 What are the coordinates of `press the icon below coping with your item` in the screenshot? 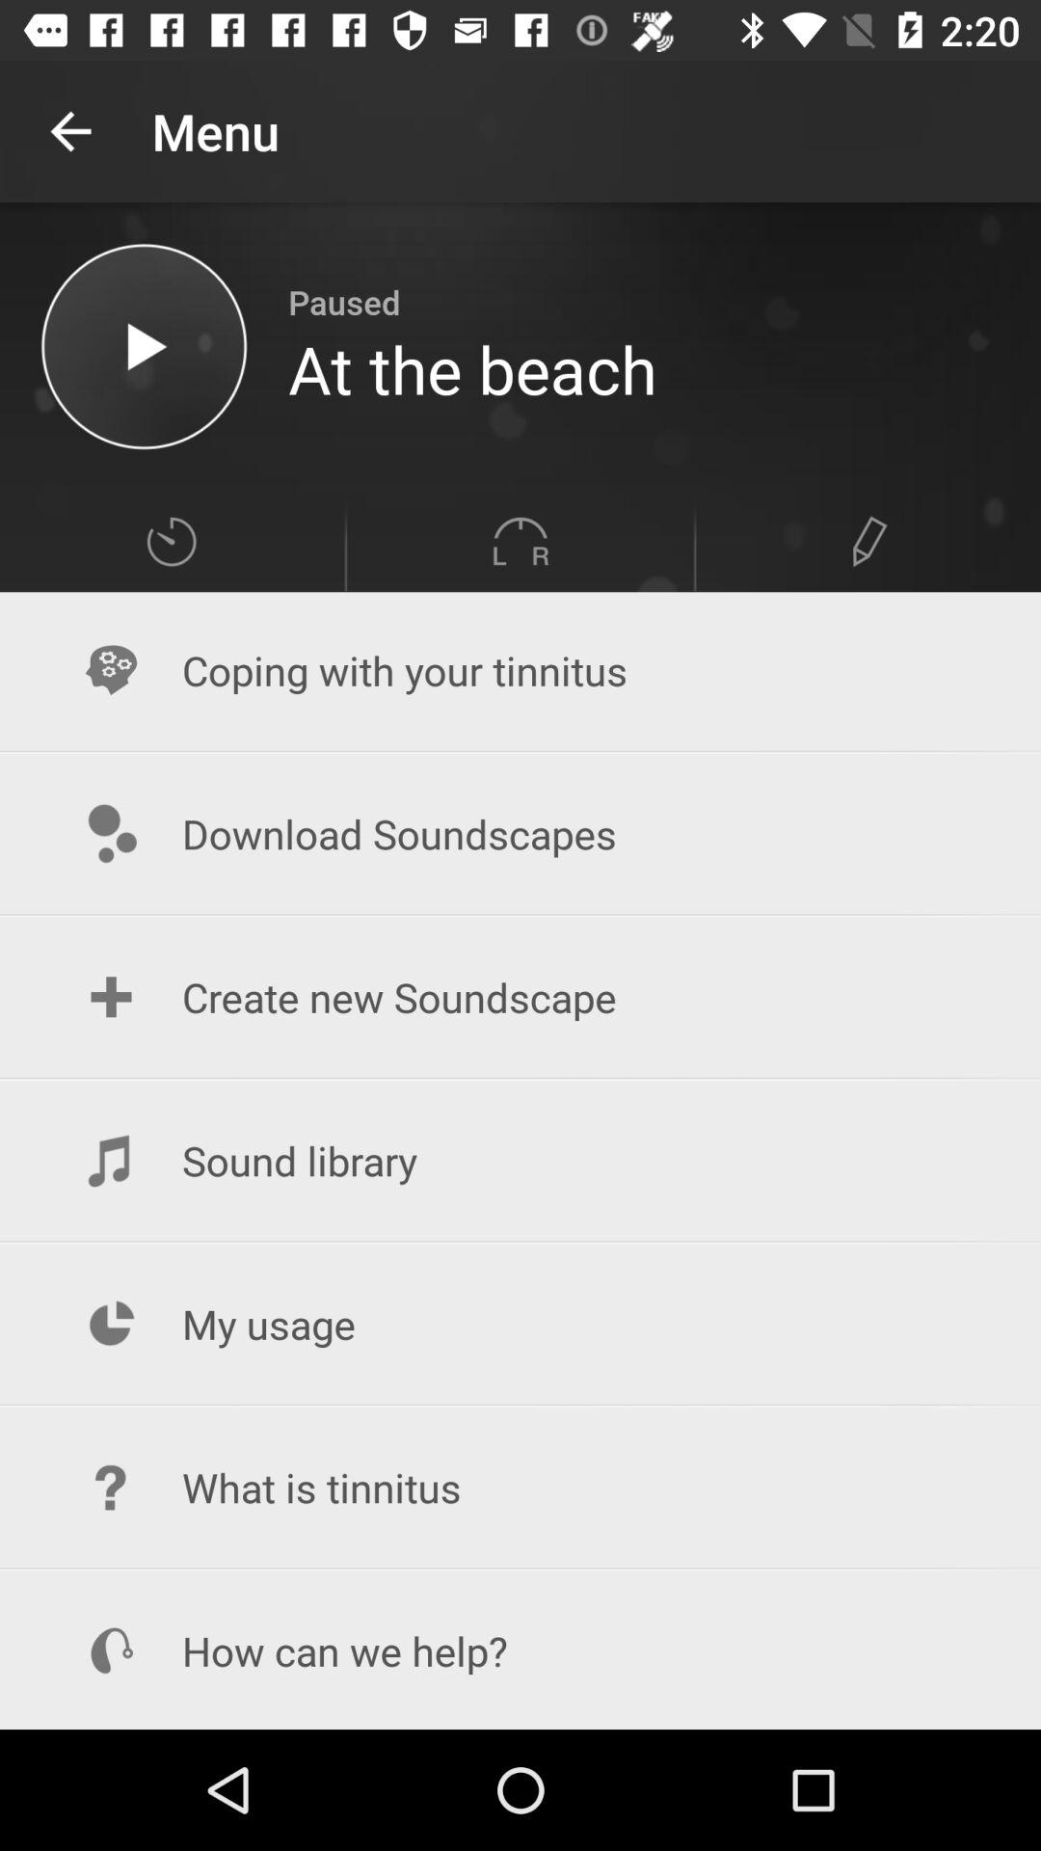 It's located at (520, 833).